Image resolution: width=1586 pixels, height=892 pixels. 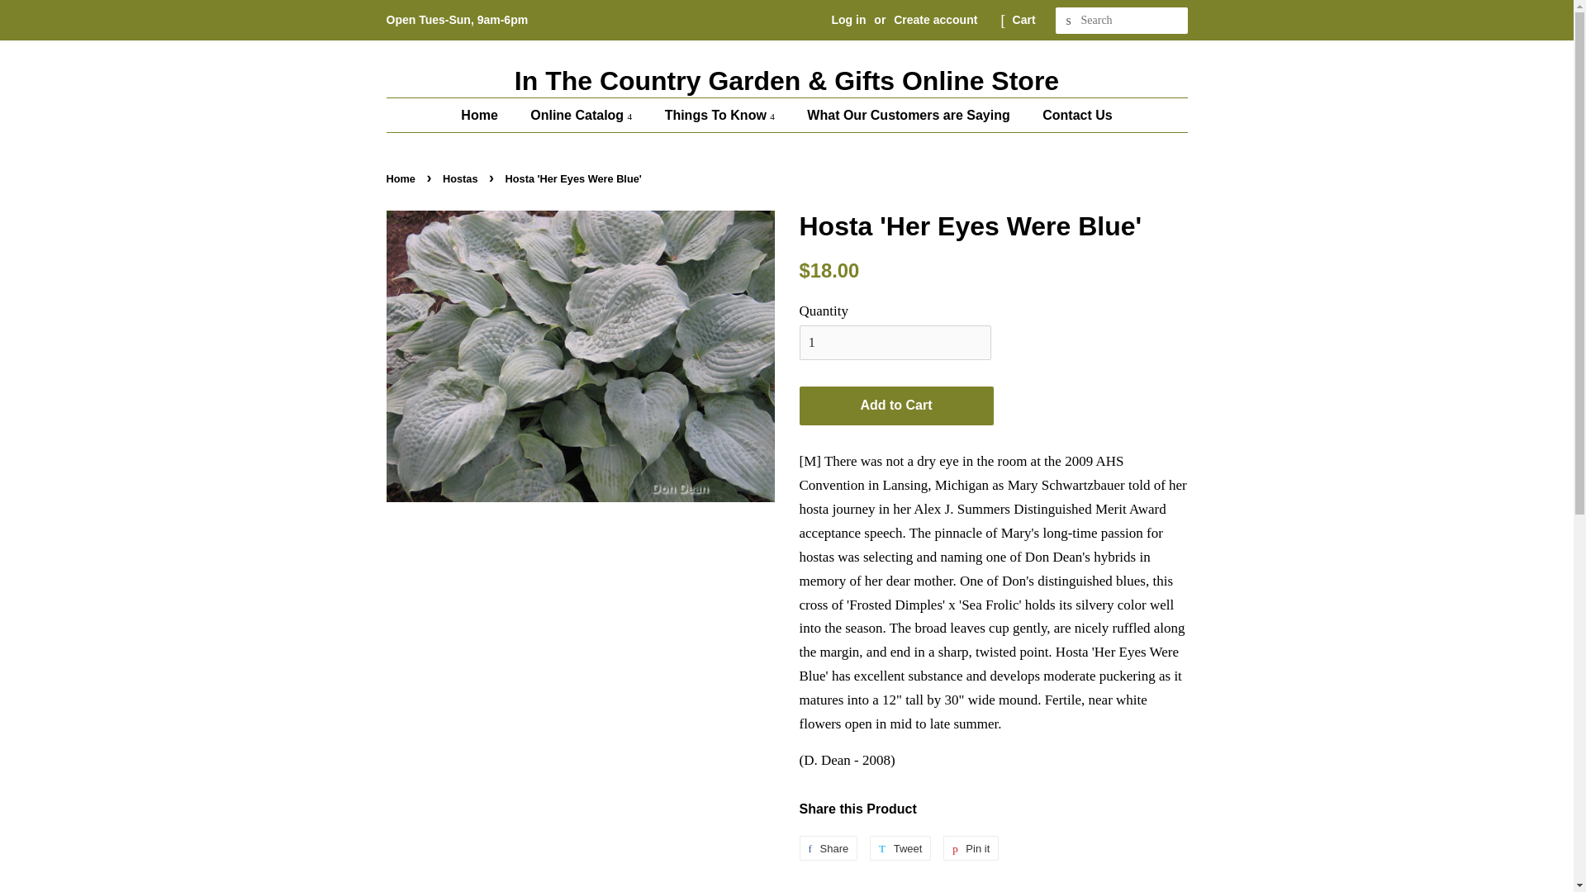 What do you see at coordinates (1024, 20) in the screenshot?
I see `Cart` at bounding box center [1024, 20].